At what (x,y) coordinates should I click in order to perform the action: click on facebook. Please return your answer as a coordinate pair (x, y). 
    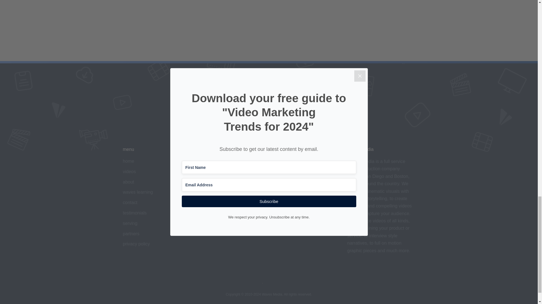
    Looking at the image, I should click on (207, 192).